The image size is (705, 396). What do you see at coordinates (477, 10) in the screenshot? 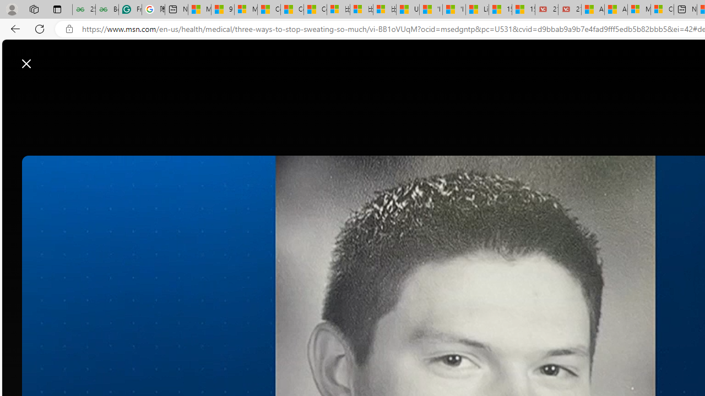
I see `Lifestyle - MSN` at bounding box center [477, 10].